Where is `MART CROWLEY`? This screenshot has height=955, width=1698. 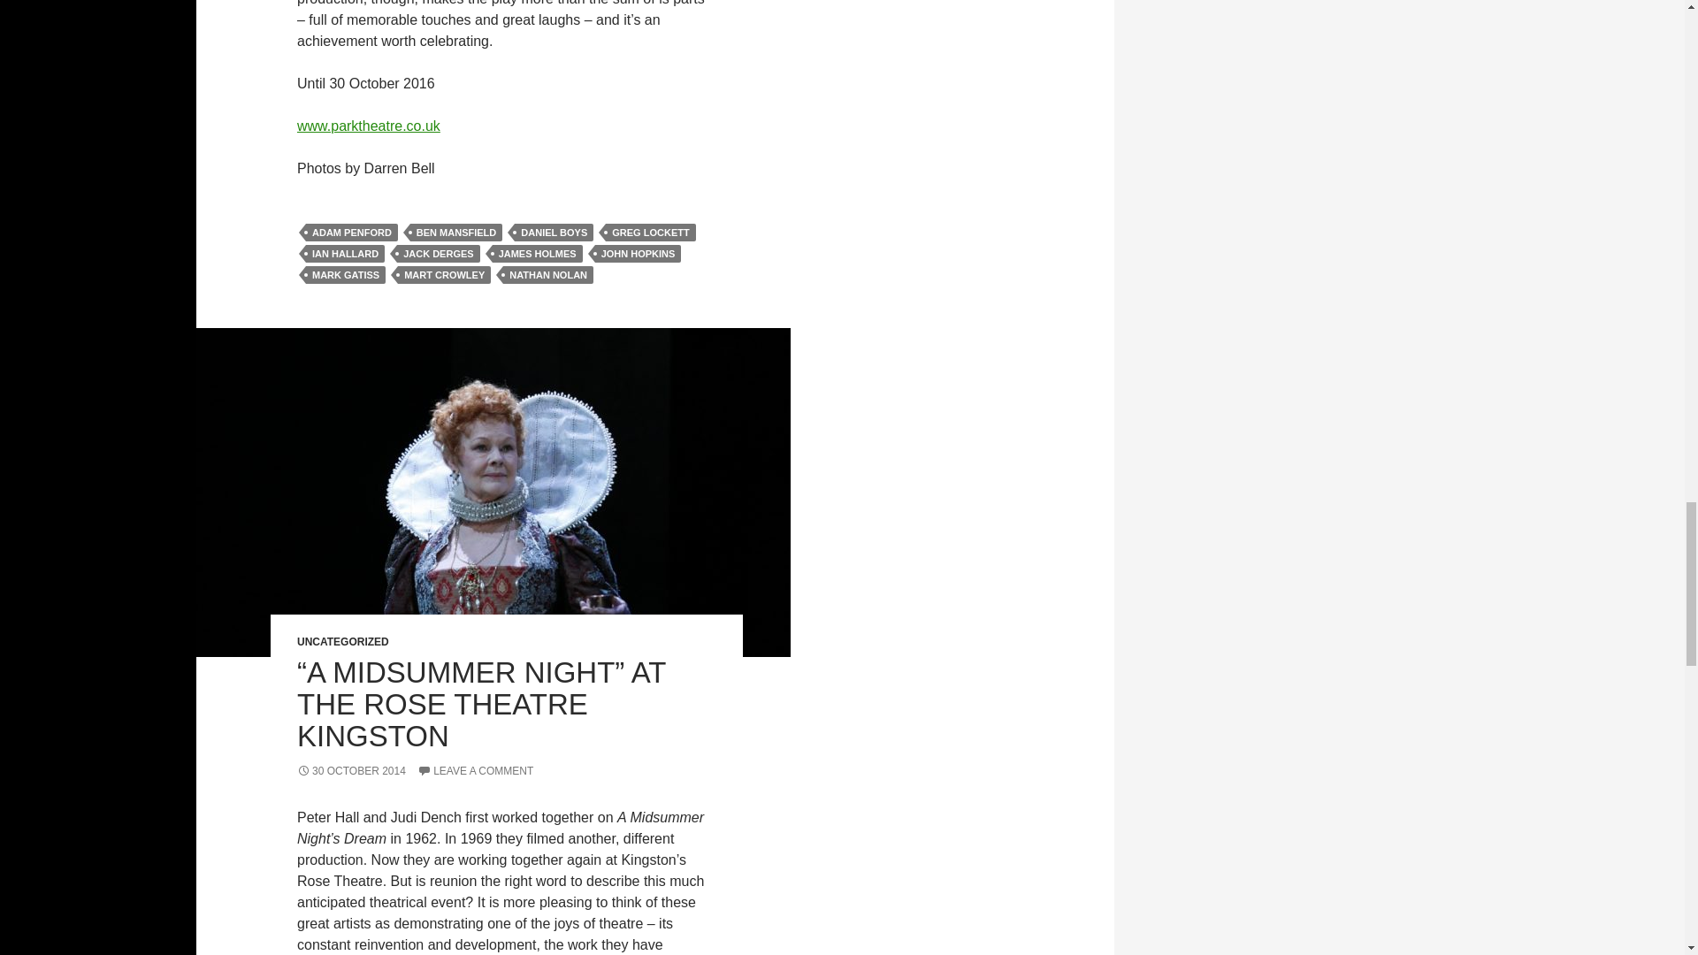 MART CROWLEY is located at coordinates (444, 274).